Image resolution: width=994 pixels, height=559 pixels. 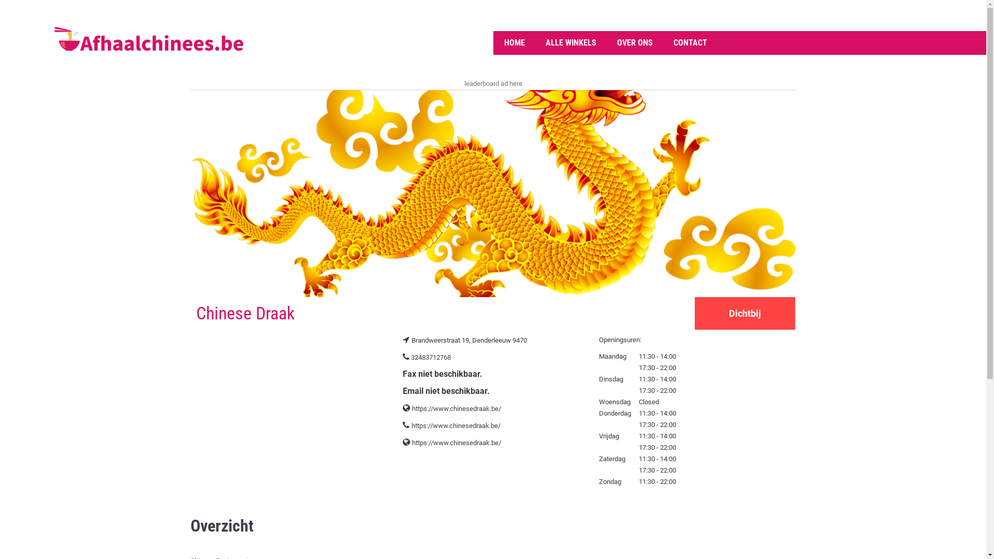 I want to click on 32483712768, so click(x=431, y=357).